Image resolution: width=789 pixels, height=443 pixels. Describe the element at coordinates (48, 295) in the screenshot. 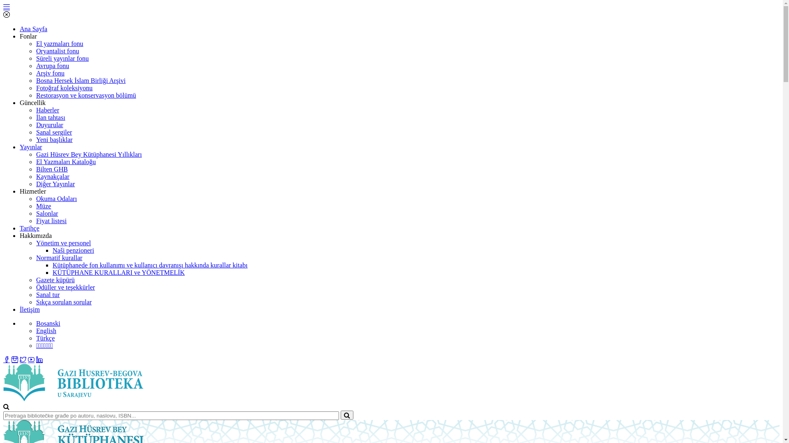

I see `Sanal tur` at that location.